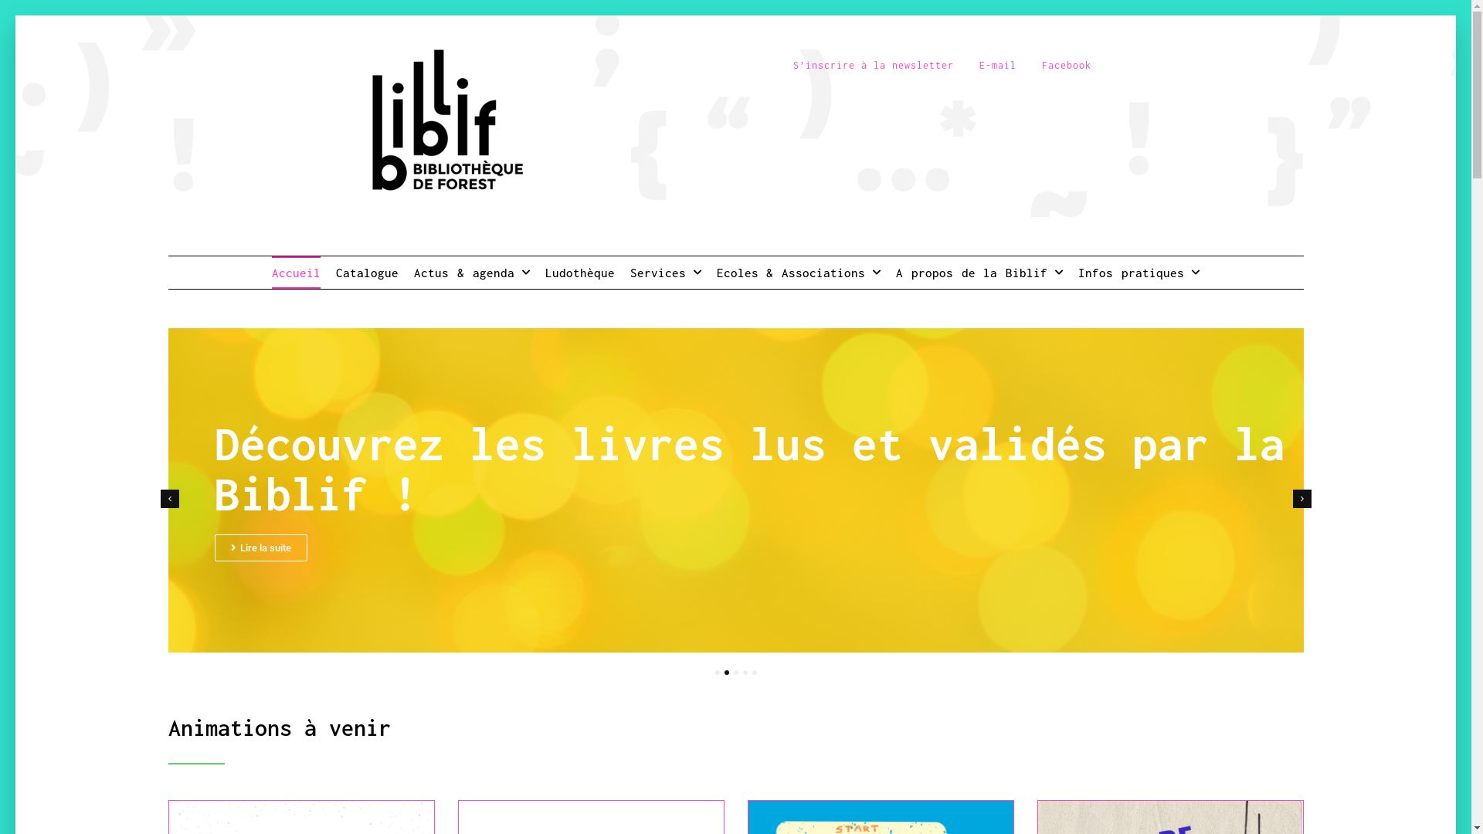 The height and width of the screenshot is (834, 1483). What do you see at coordinates (799, 272) in the screenshot?
I see `Ecoles & Associations` at bounding box center [799, 272].